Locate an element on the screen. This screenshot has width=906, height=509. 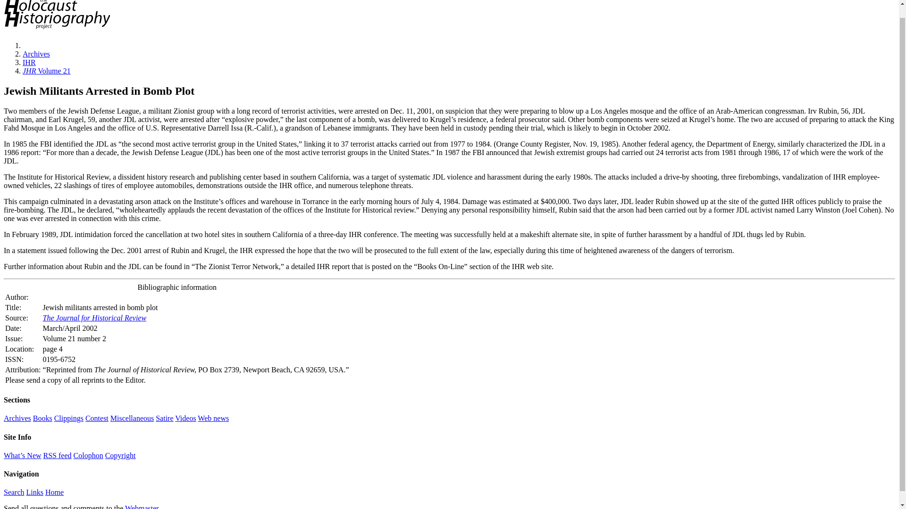
The Journal for Historical Review is located at coordinates (94, 318).